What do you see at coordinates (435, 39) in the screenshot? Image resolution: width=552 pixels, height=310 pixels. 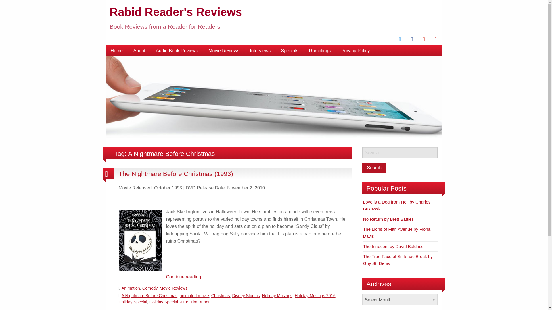 I see `YouTube` at bounding box center [435, 39].